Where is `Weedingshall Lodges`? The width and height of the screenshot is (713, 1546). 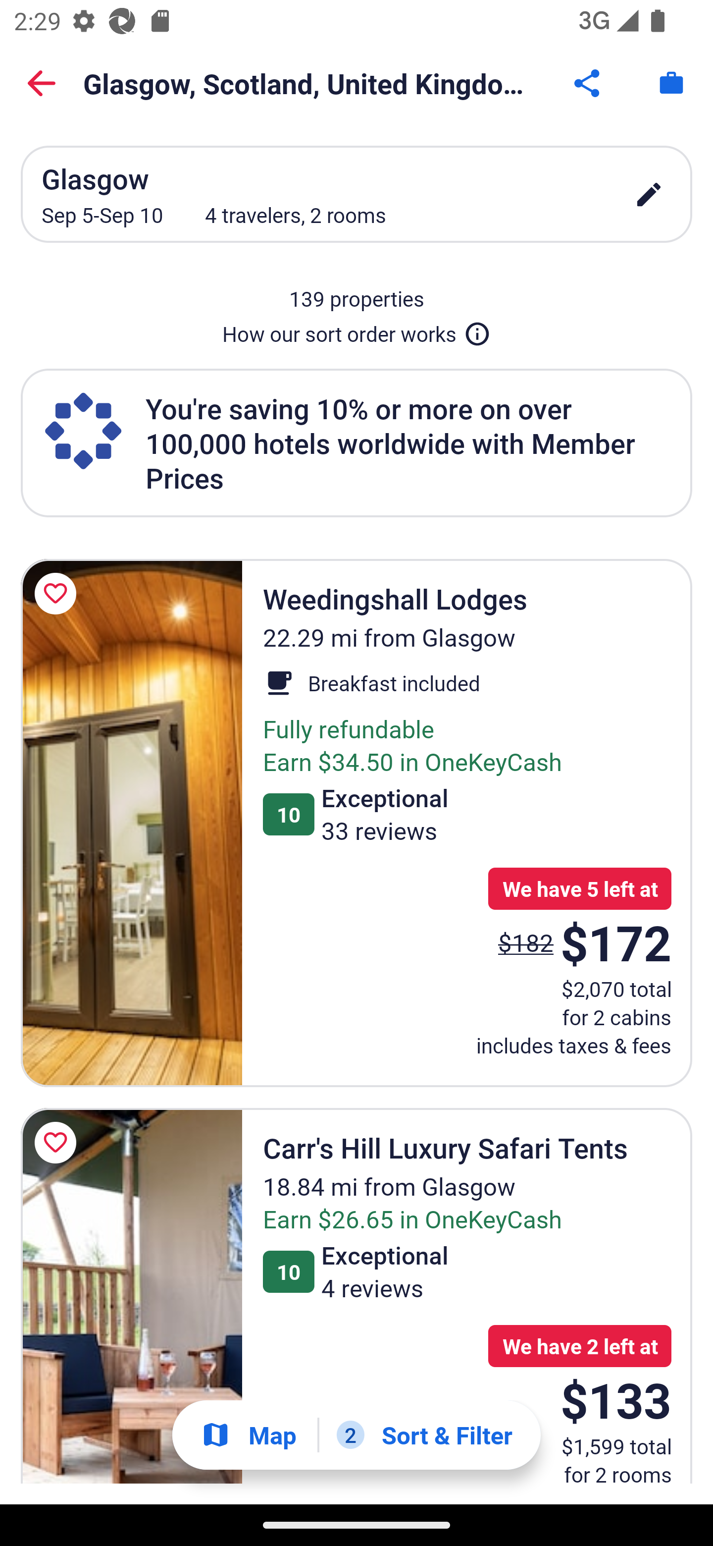
Weedingshall Lodges is located at coordinates (131, 823).